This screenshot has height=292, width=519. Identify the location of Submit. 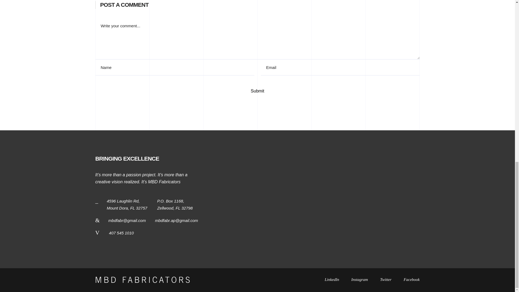
(257, 91).